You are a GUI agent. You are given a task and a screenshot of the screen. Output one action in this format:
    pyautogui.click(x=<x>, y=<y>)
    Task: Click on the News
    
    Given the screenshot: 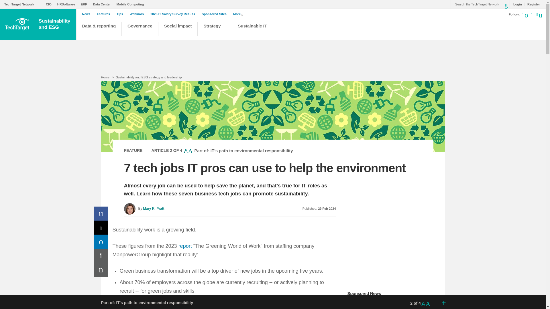 What is the action you would take?
    pyautogui.click(x=88, y=14)
    